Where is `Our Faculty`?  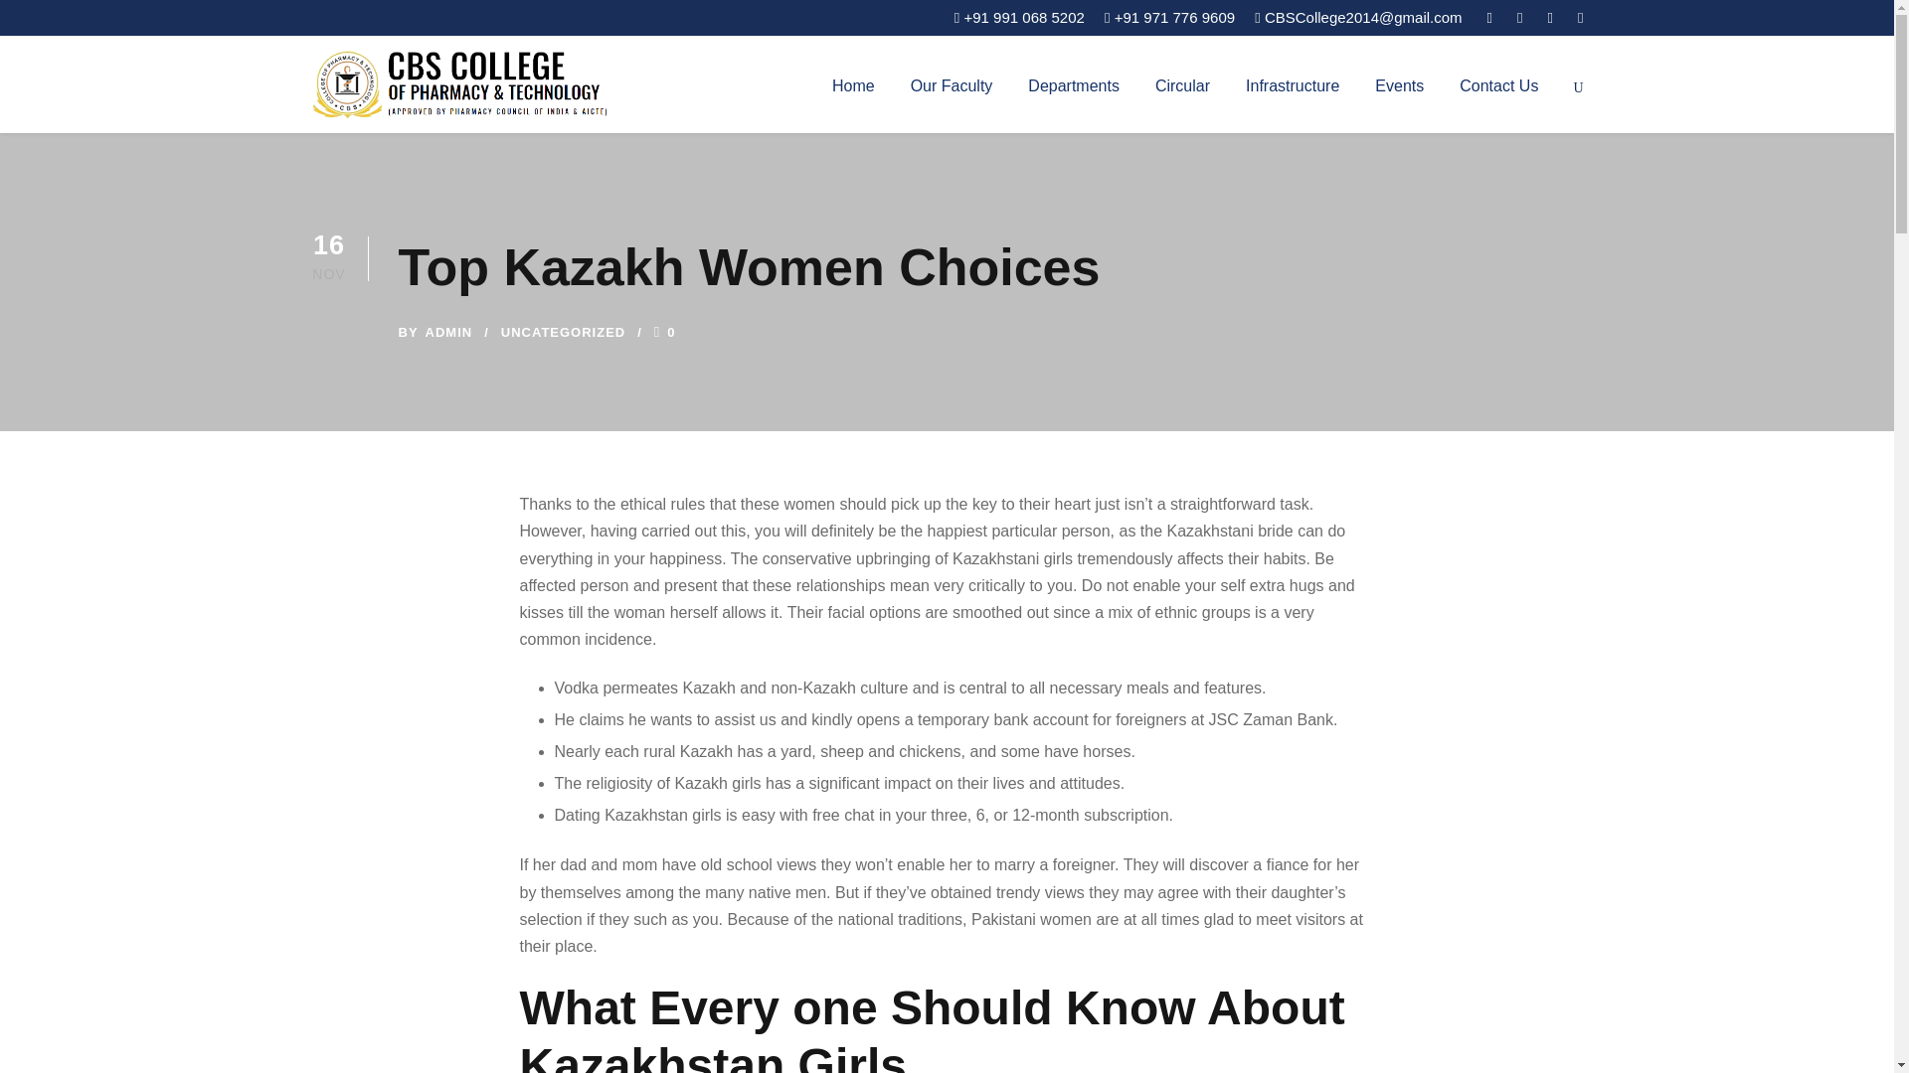 Our Faculty is located at coordinates (951, 101).